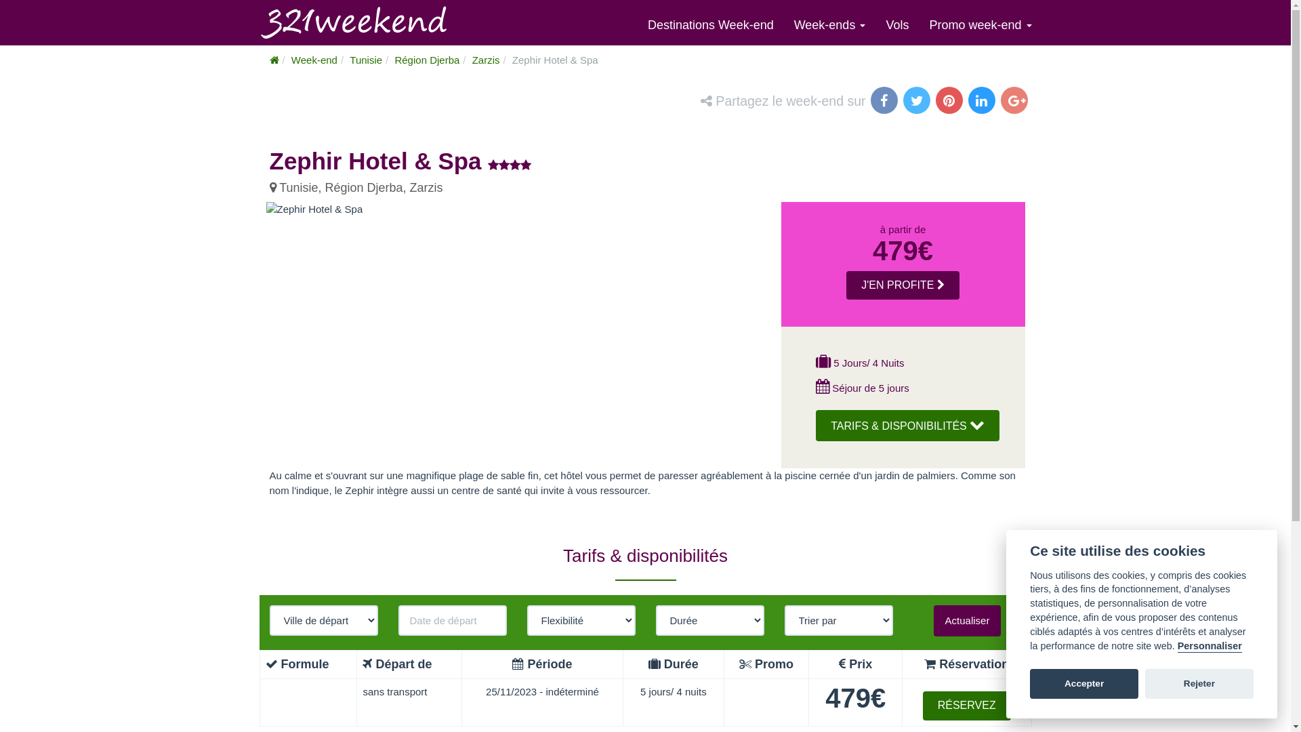 This screenshot has width=1301, height=732. Describe the element at coordinates (1084, 684) in the screenshot. I see `Accepter` at that location.